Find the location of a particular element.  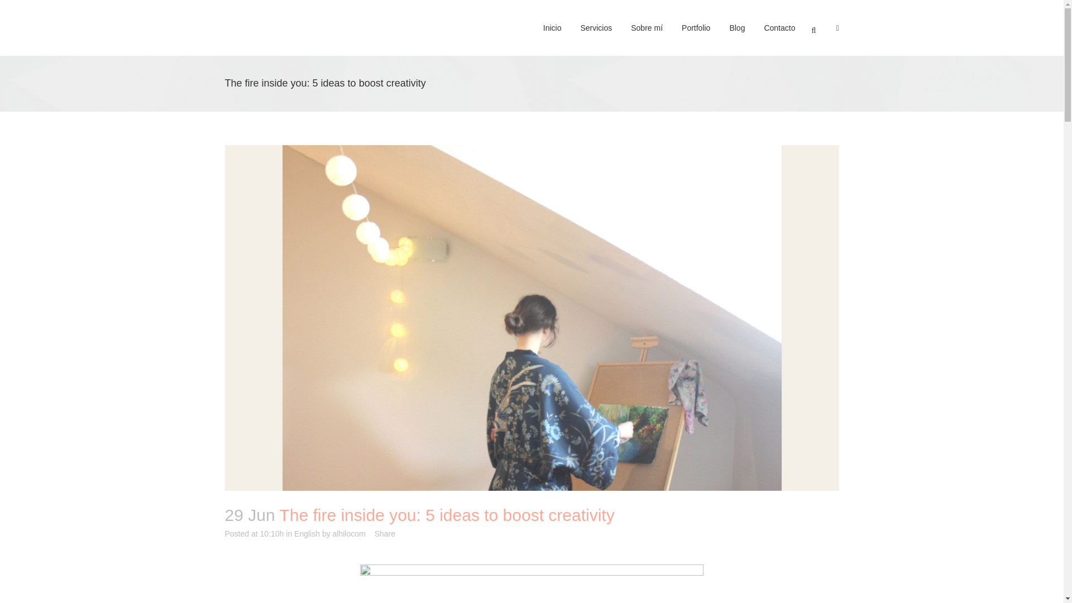

Servicios is located at coordinates (596, 28).